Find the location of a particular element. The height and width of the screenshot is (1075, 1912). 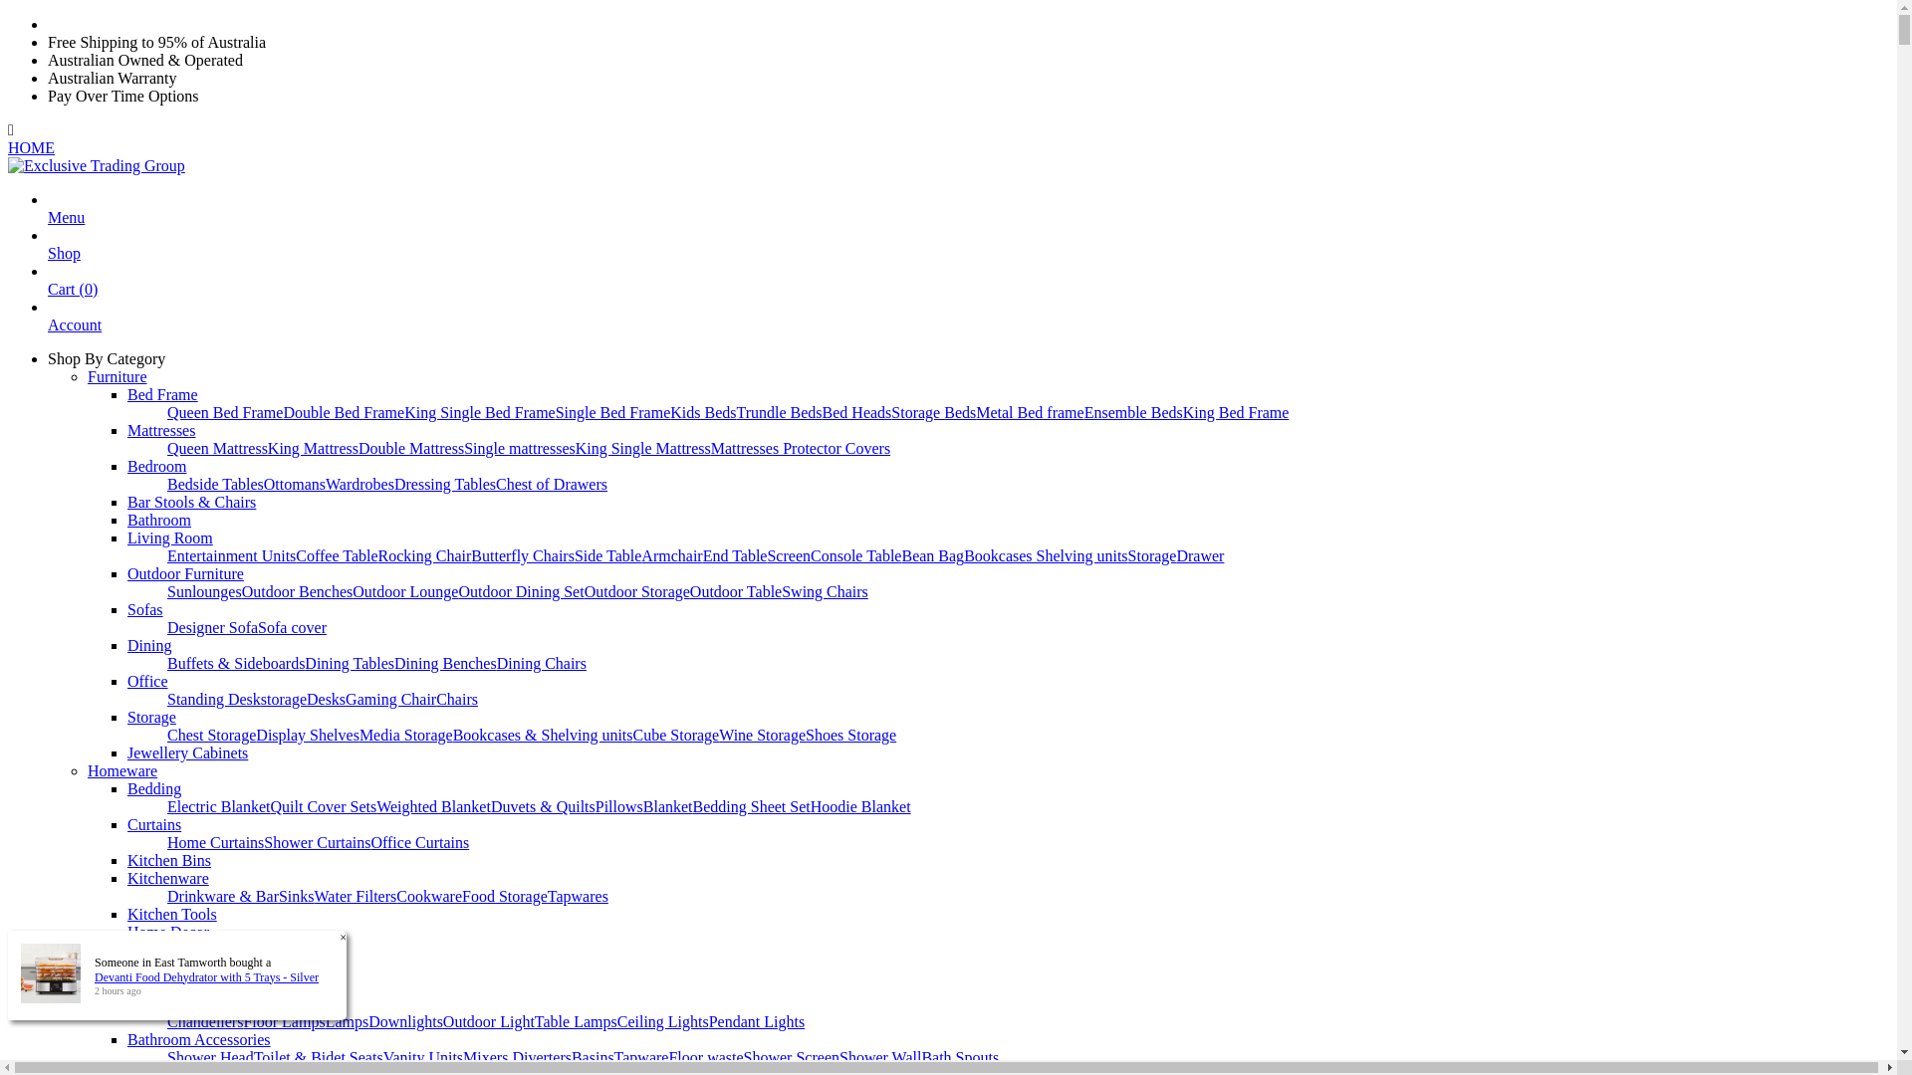

Dining Chairs is located at coordinates (542, 663).